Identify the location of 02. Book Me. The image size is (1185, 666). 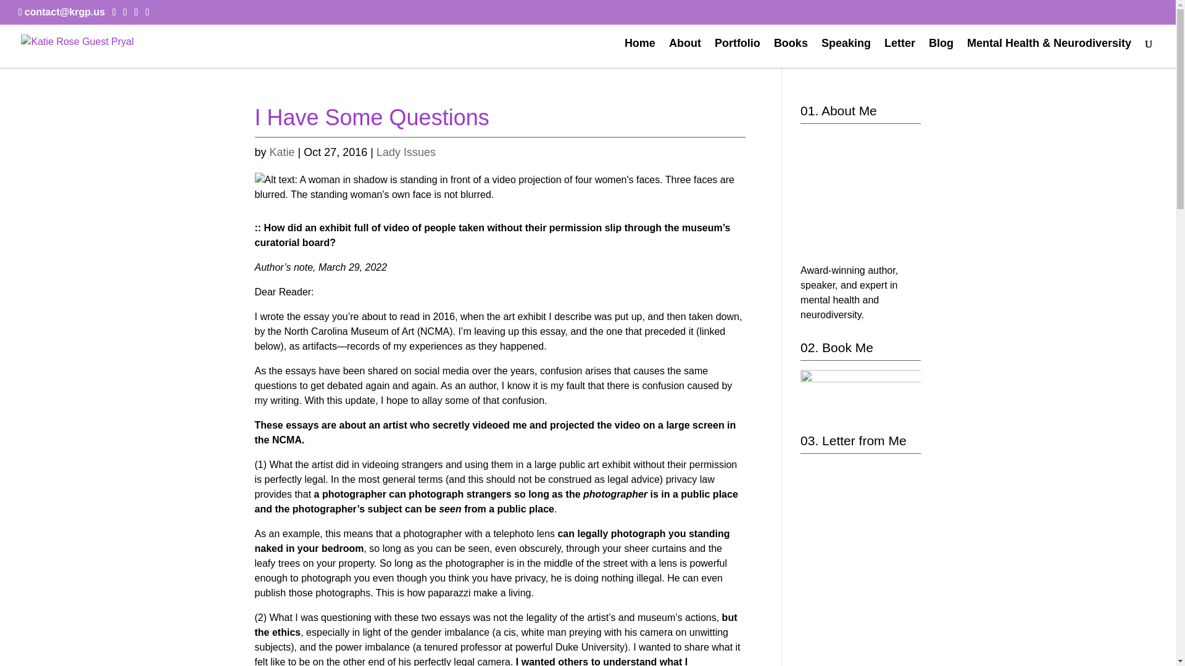
(860, 392).